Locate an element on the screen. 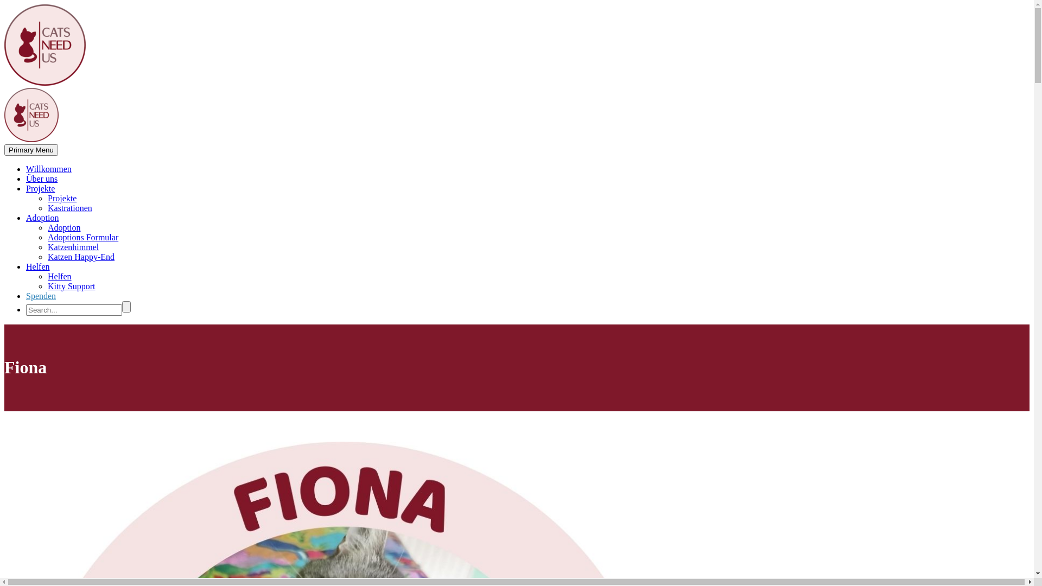  Kitty Support is located at coordinates (72, 286).